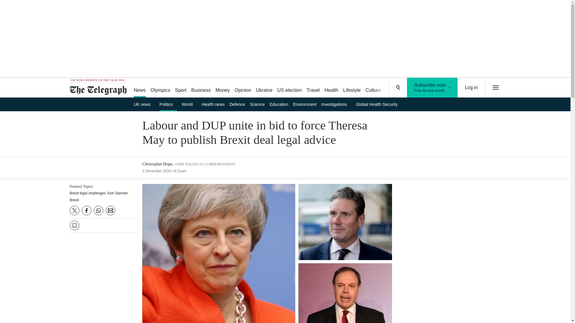 The image size is (575, 323). I want to click on Travel, so click(313, 88).